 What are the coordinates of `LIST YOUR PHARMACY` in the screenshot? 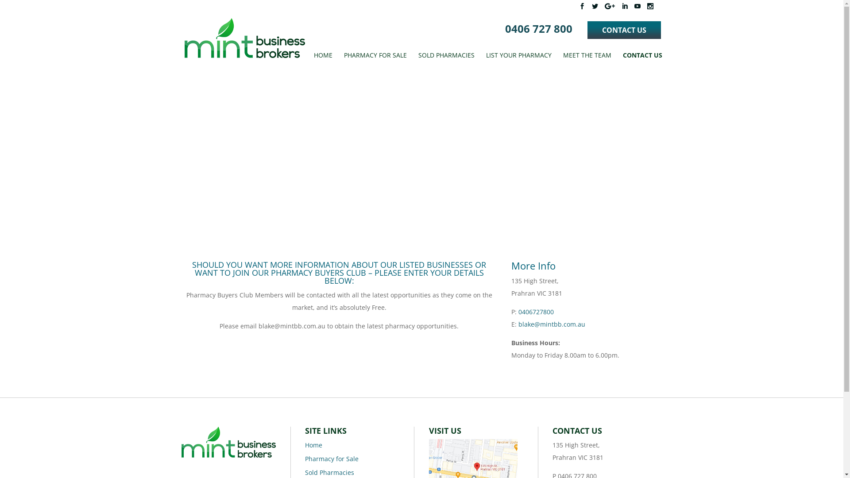 It's located at (519, 59).